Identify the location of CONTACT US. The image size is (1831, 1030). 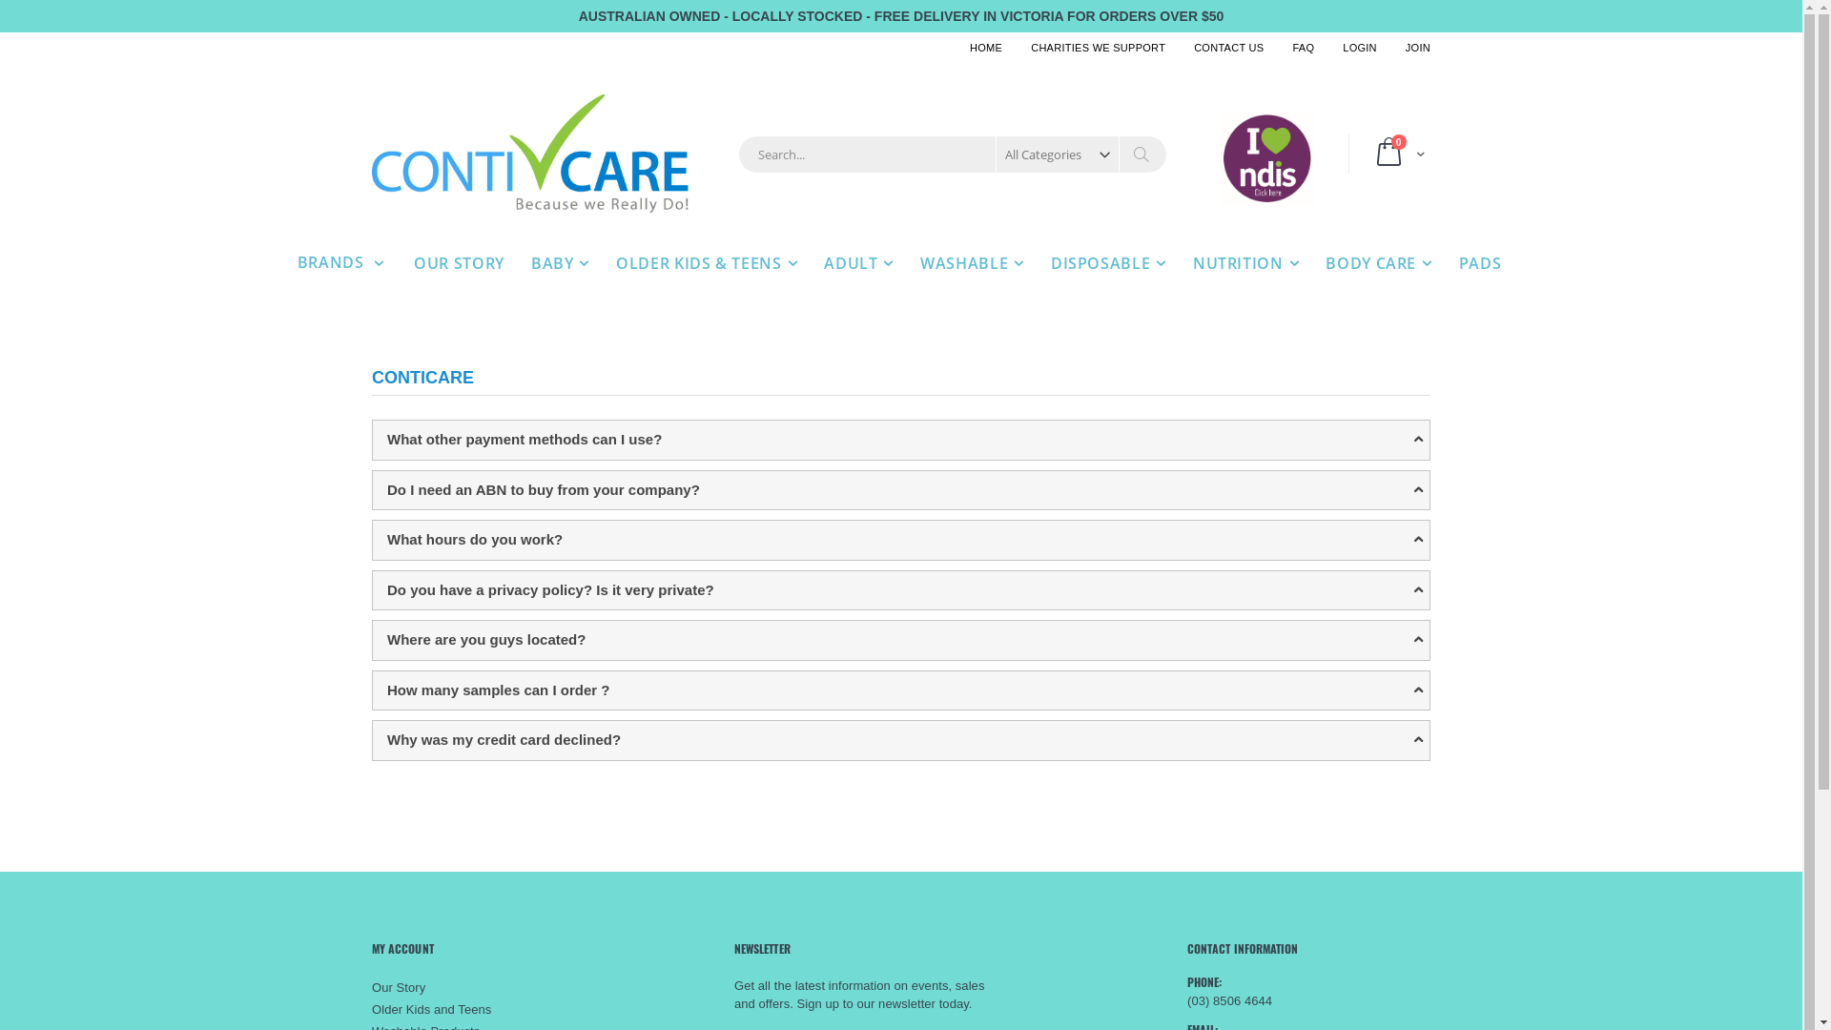
(1228, 48).